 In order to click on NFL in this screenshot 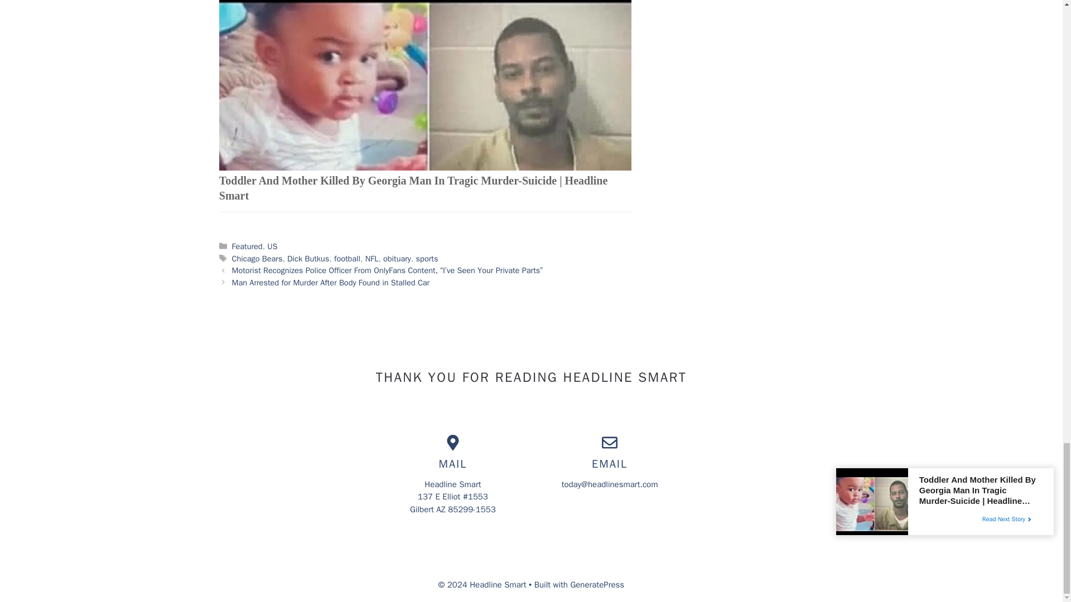, I will do `click(372, 259)`.